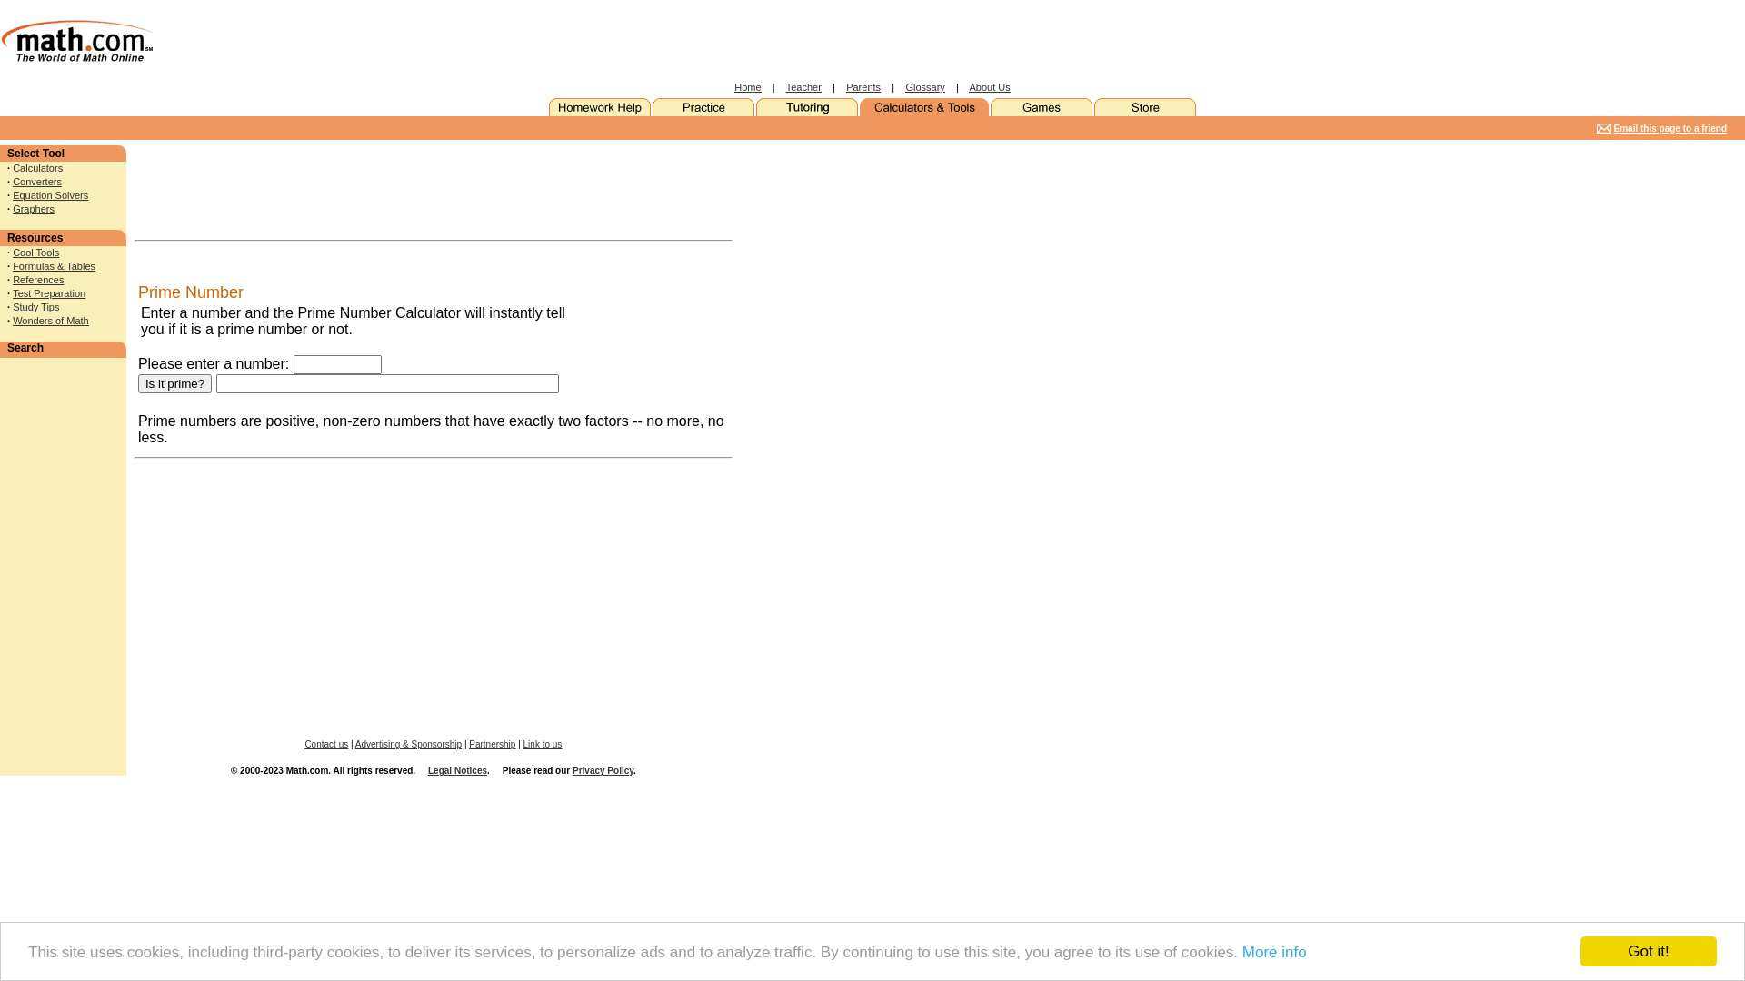 The height and width of the screenshot is (981, 1745). Describe the element at coordinates (37, 182) in the screenshot. I see `Converters` at that location.